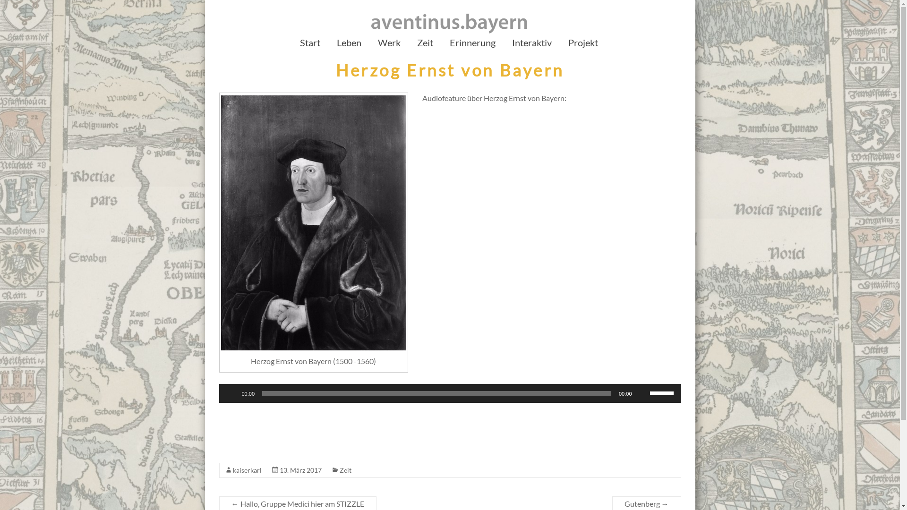 This screenshot has height=510, width=907. Describe the element at coordinates (247, 470) in the screenshot. I see `kaiserkarl` at that location.